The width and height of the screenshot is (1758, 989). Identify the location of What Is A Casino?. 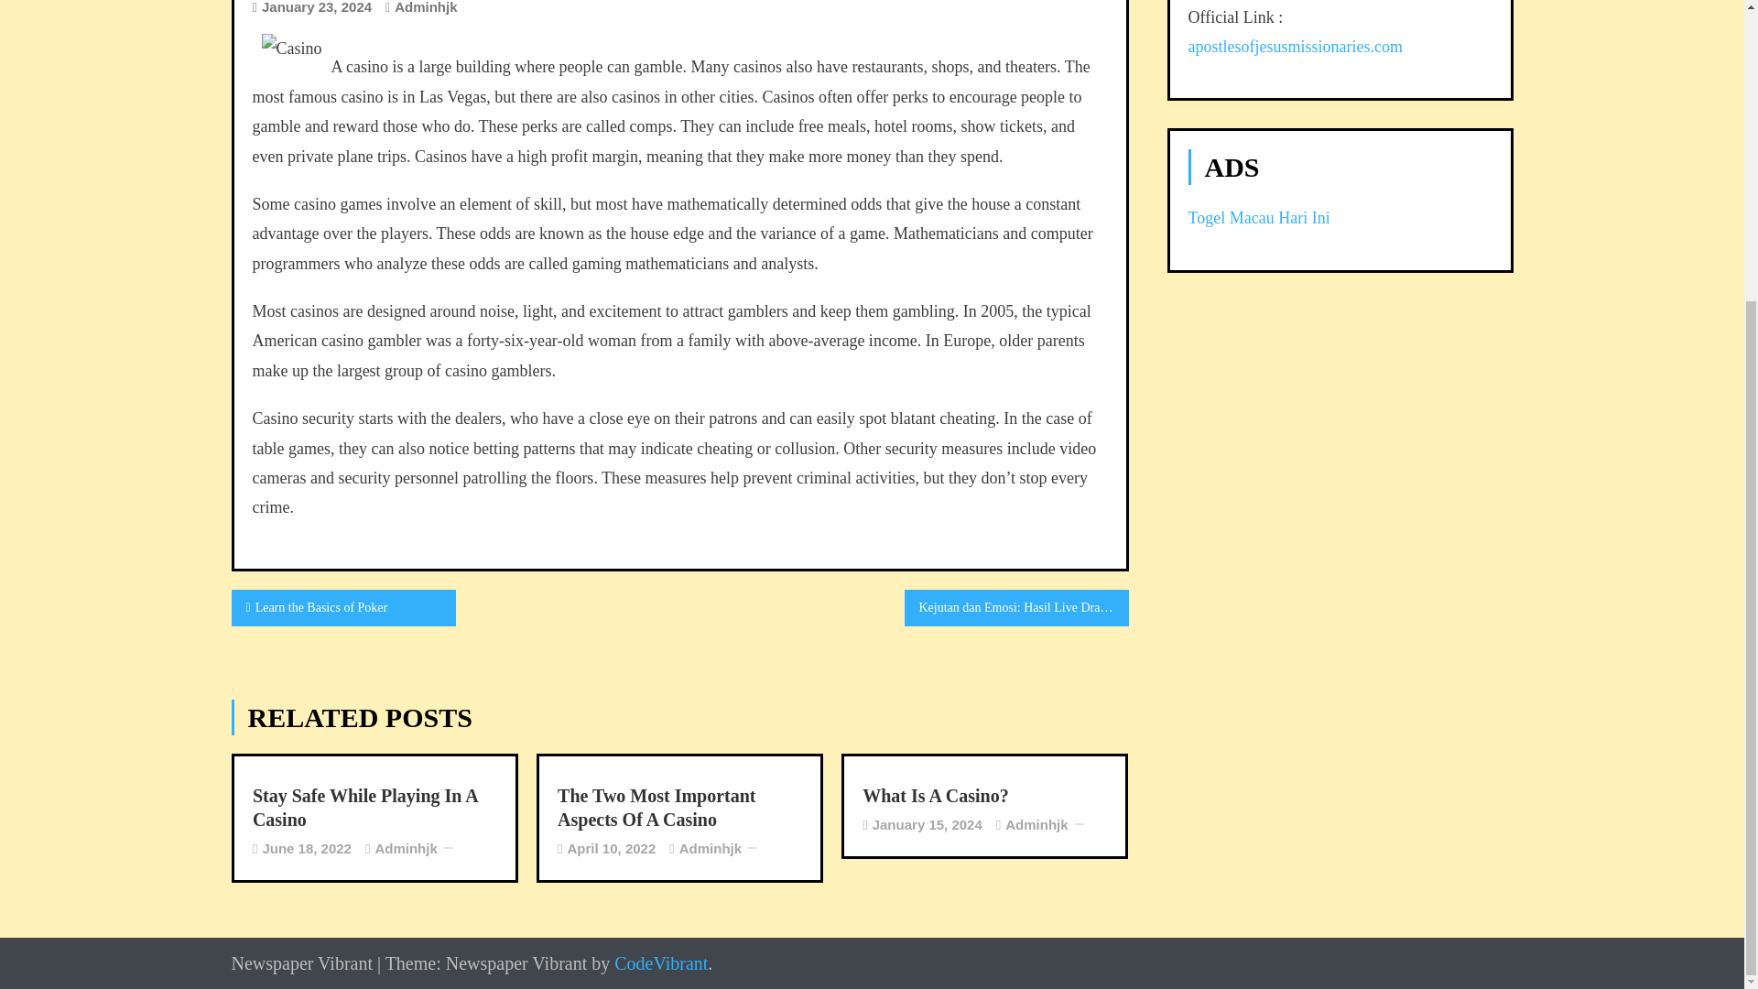
(985, 796).